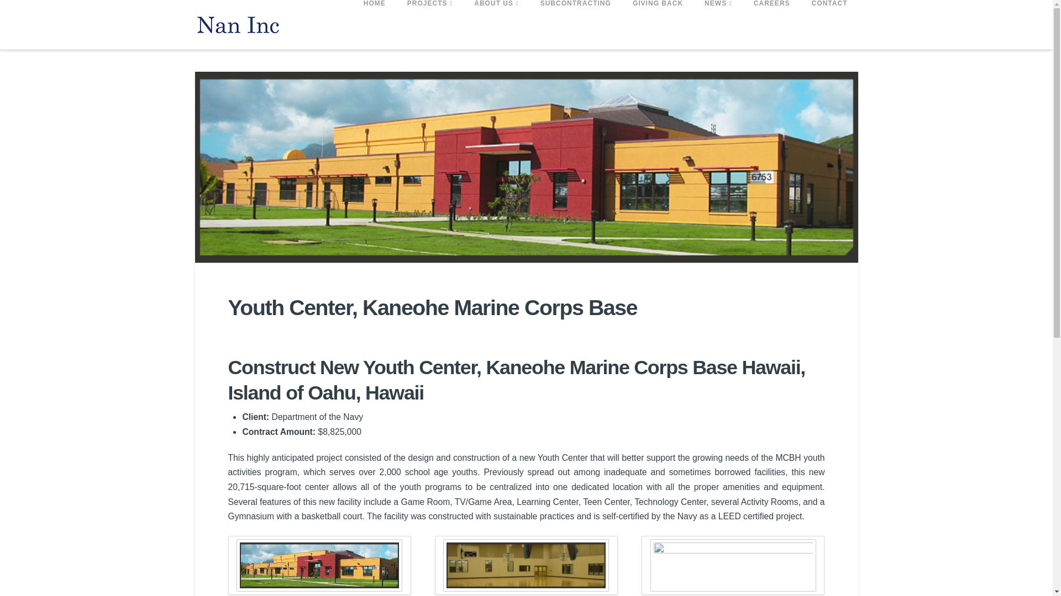  Describe the element at coordinates (658, 24) in the screenshot. I see `GIVING BACK` at that location.